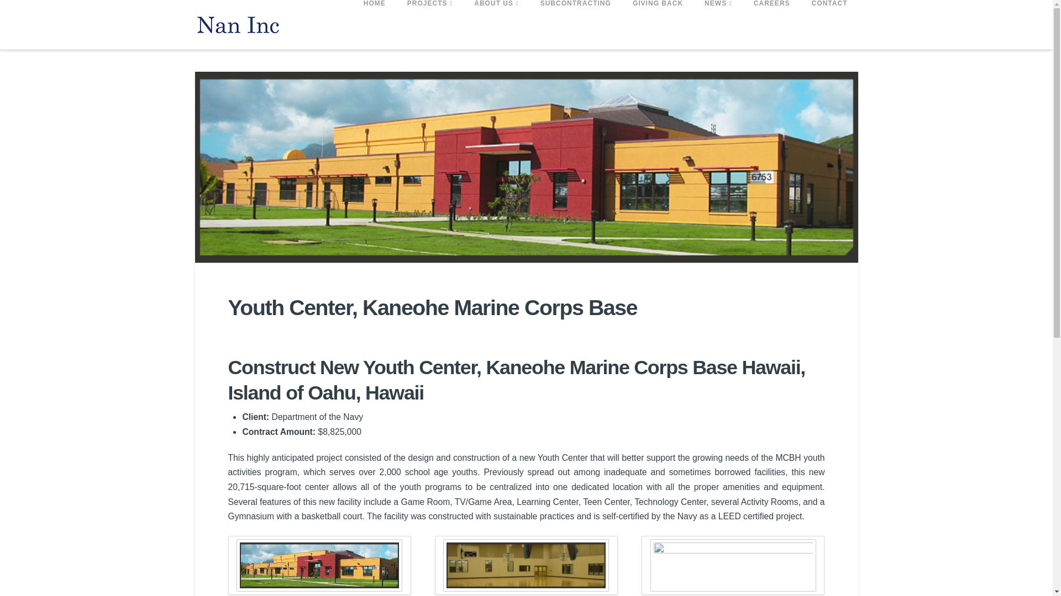  Describe the element at coordinates (658, 24) in the screenshot. I see `GIVING BACK` at that location.